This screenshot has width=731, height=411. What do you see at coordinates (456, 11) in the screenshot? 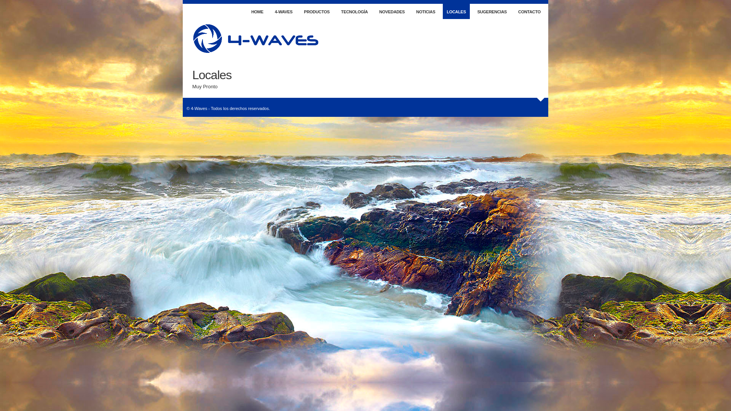
I see `LOCALES` at bounding box center [456, 11].